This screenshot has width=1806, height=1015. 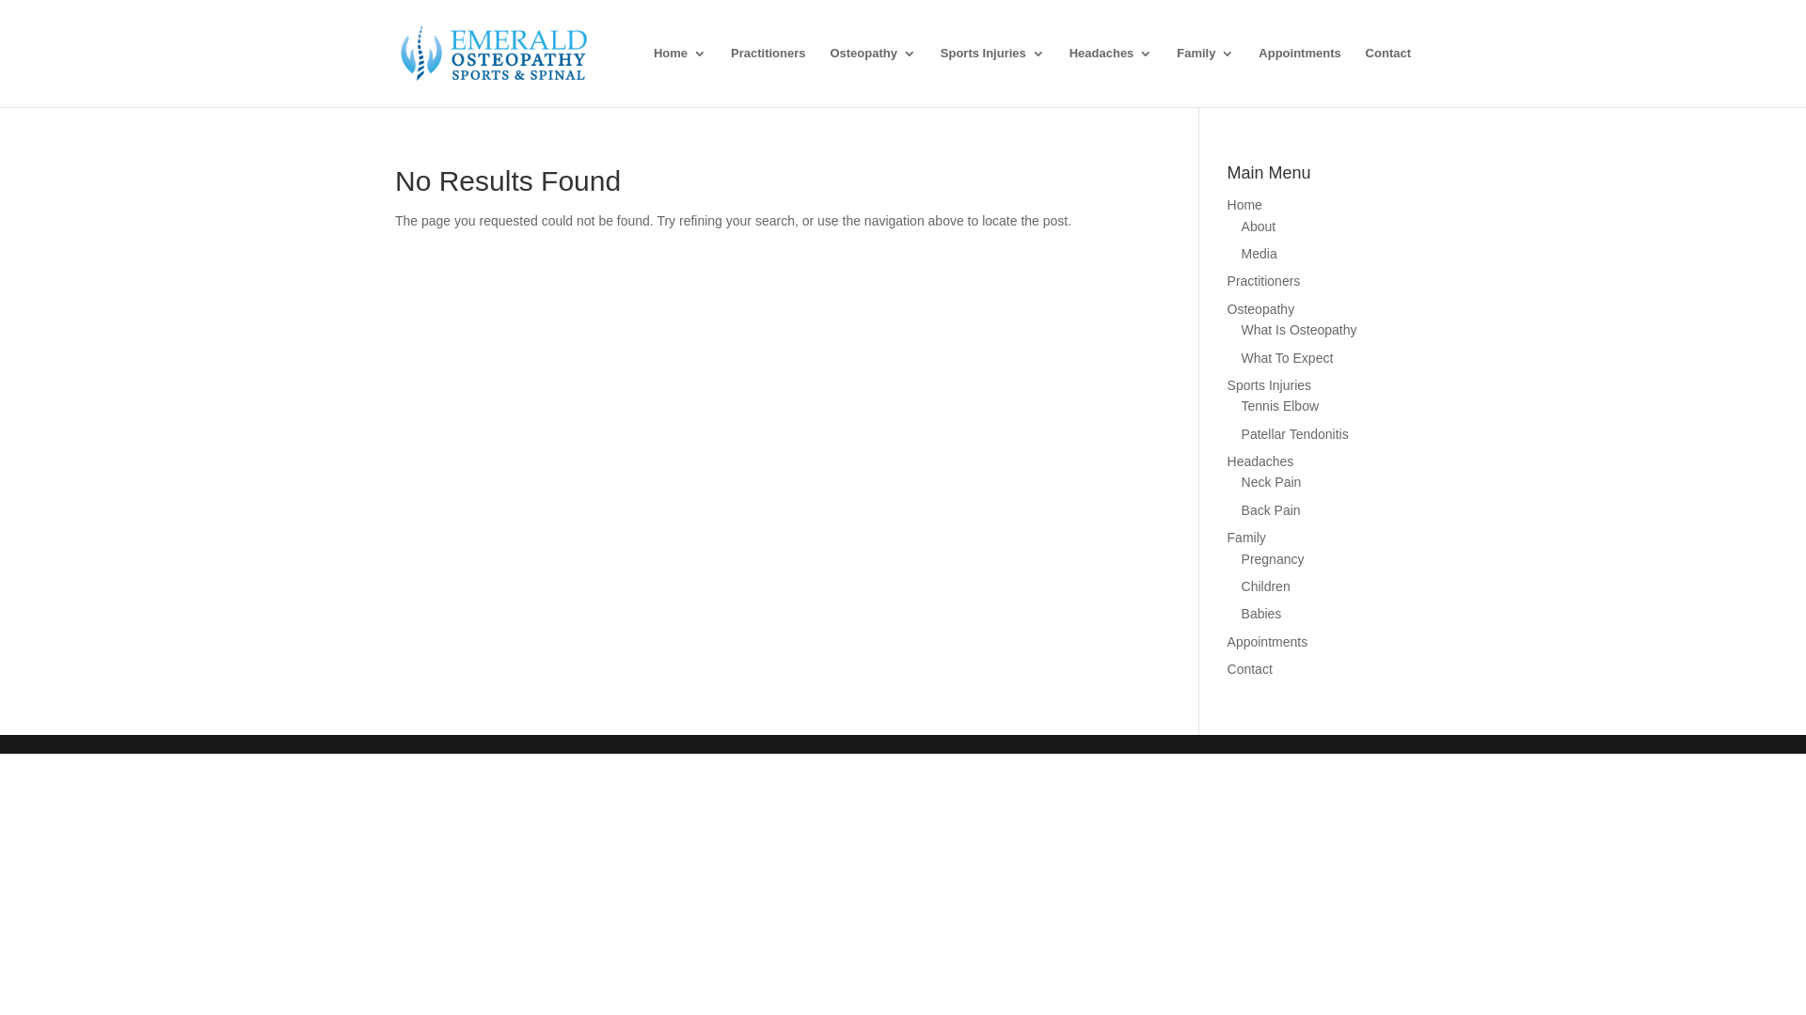 I want to click on Headaches, so click(x=1260, y=461).